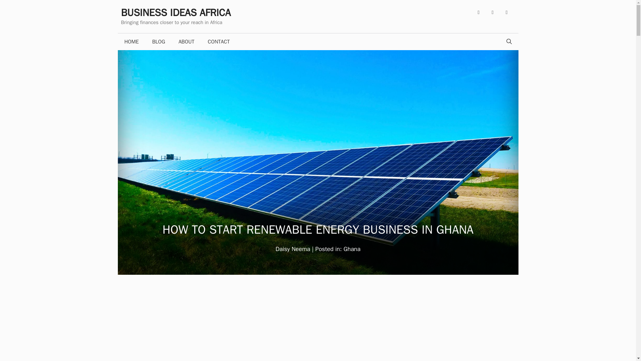  I want to click on Advertisement, so click(318, 323).